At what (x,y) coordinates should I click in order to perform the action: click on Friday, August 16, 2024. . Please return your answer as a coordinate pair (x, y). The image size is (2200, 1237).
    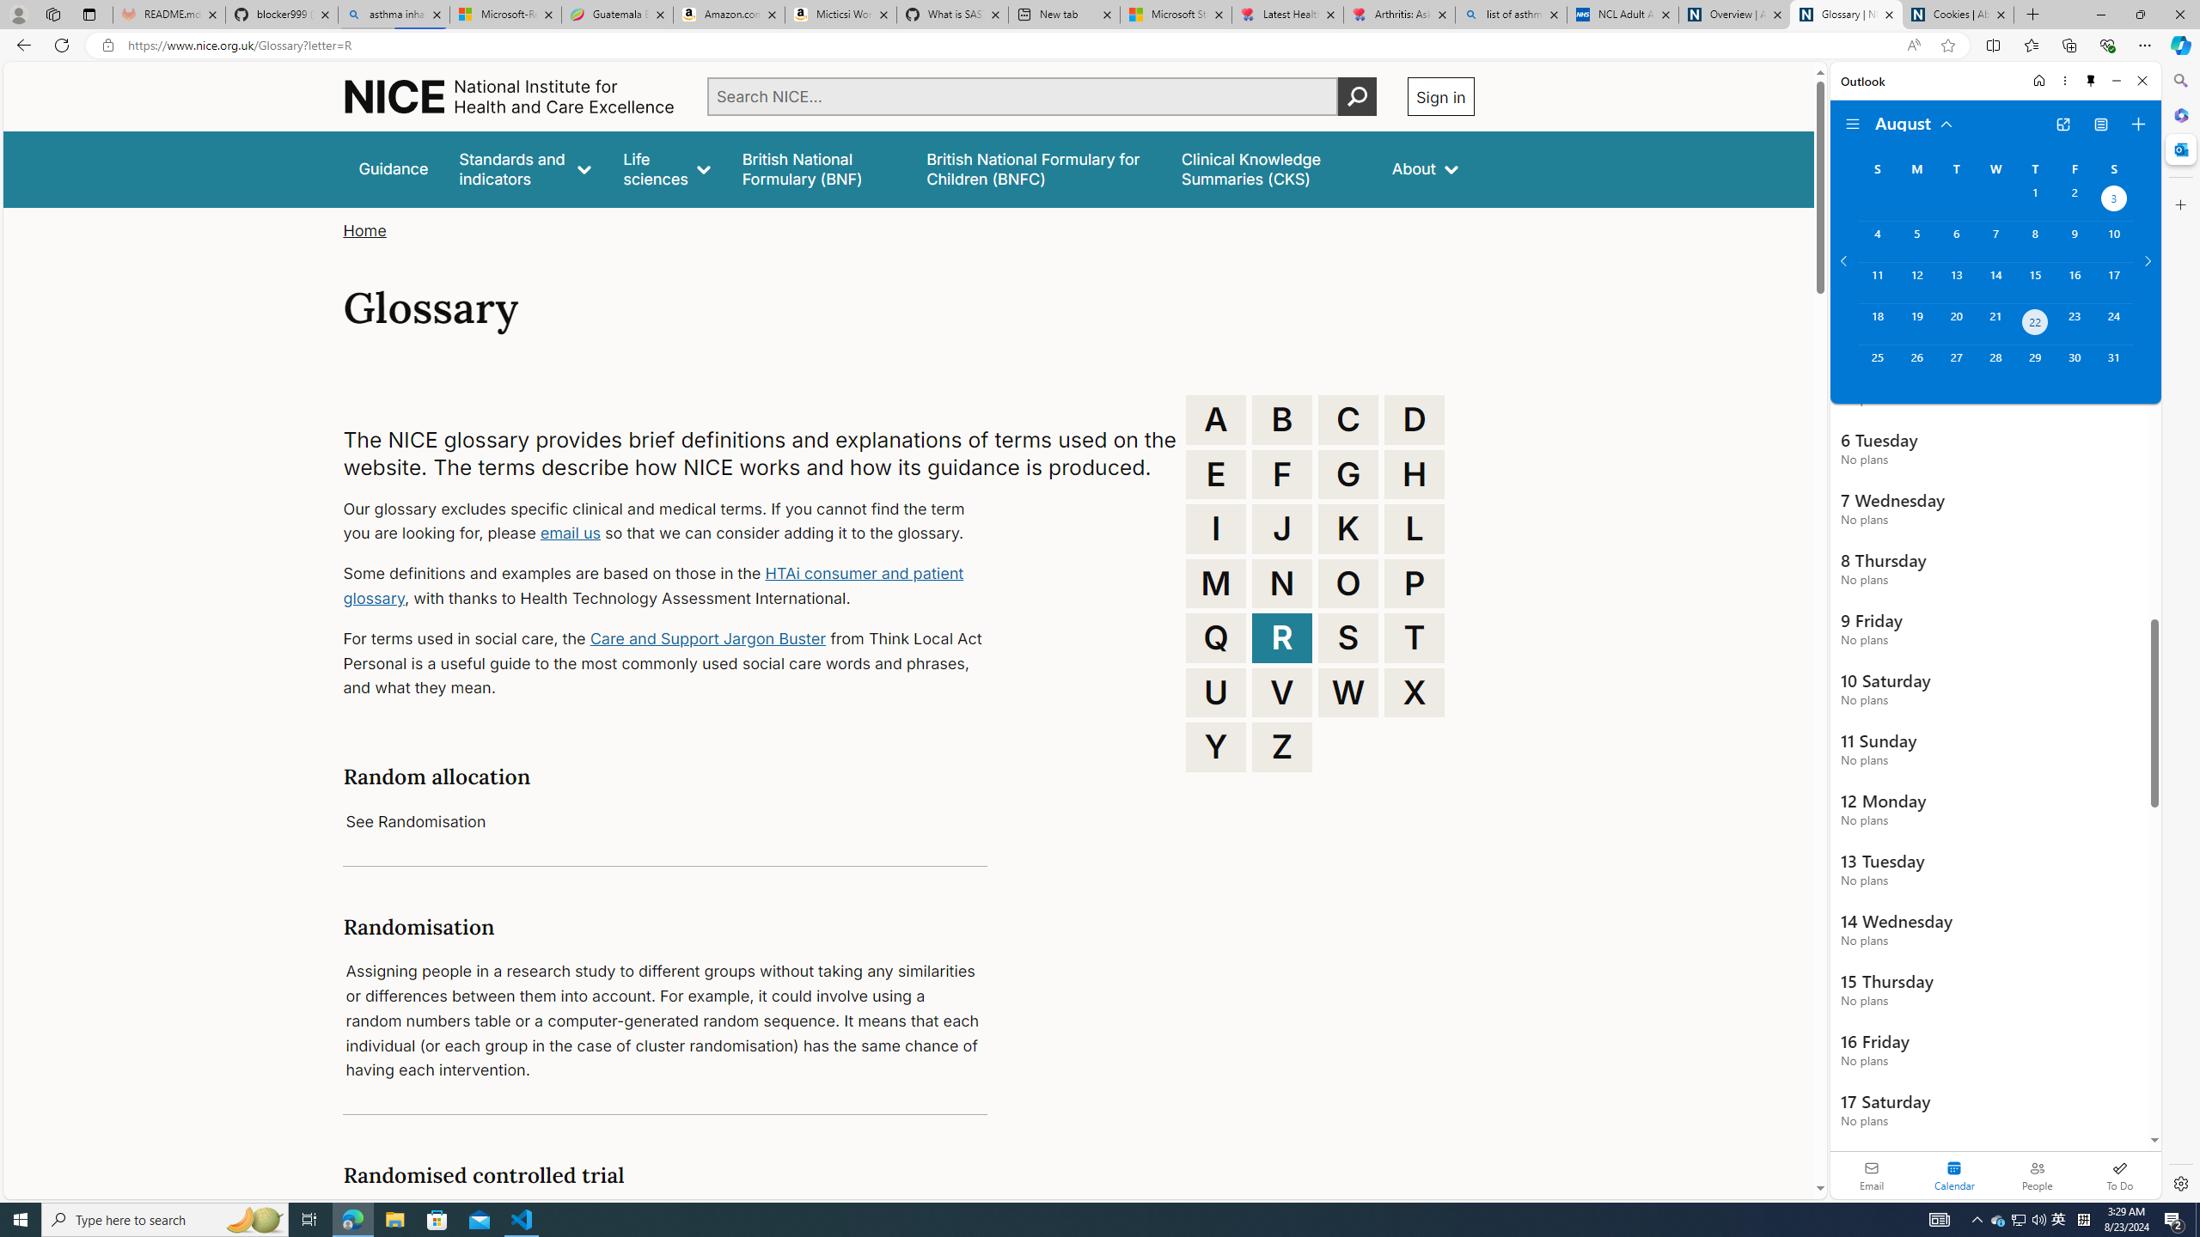
    Looking at the image, I should click on (2075, 282).